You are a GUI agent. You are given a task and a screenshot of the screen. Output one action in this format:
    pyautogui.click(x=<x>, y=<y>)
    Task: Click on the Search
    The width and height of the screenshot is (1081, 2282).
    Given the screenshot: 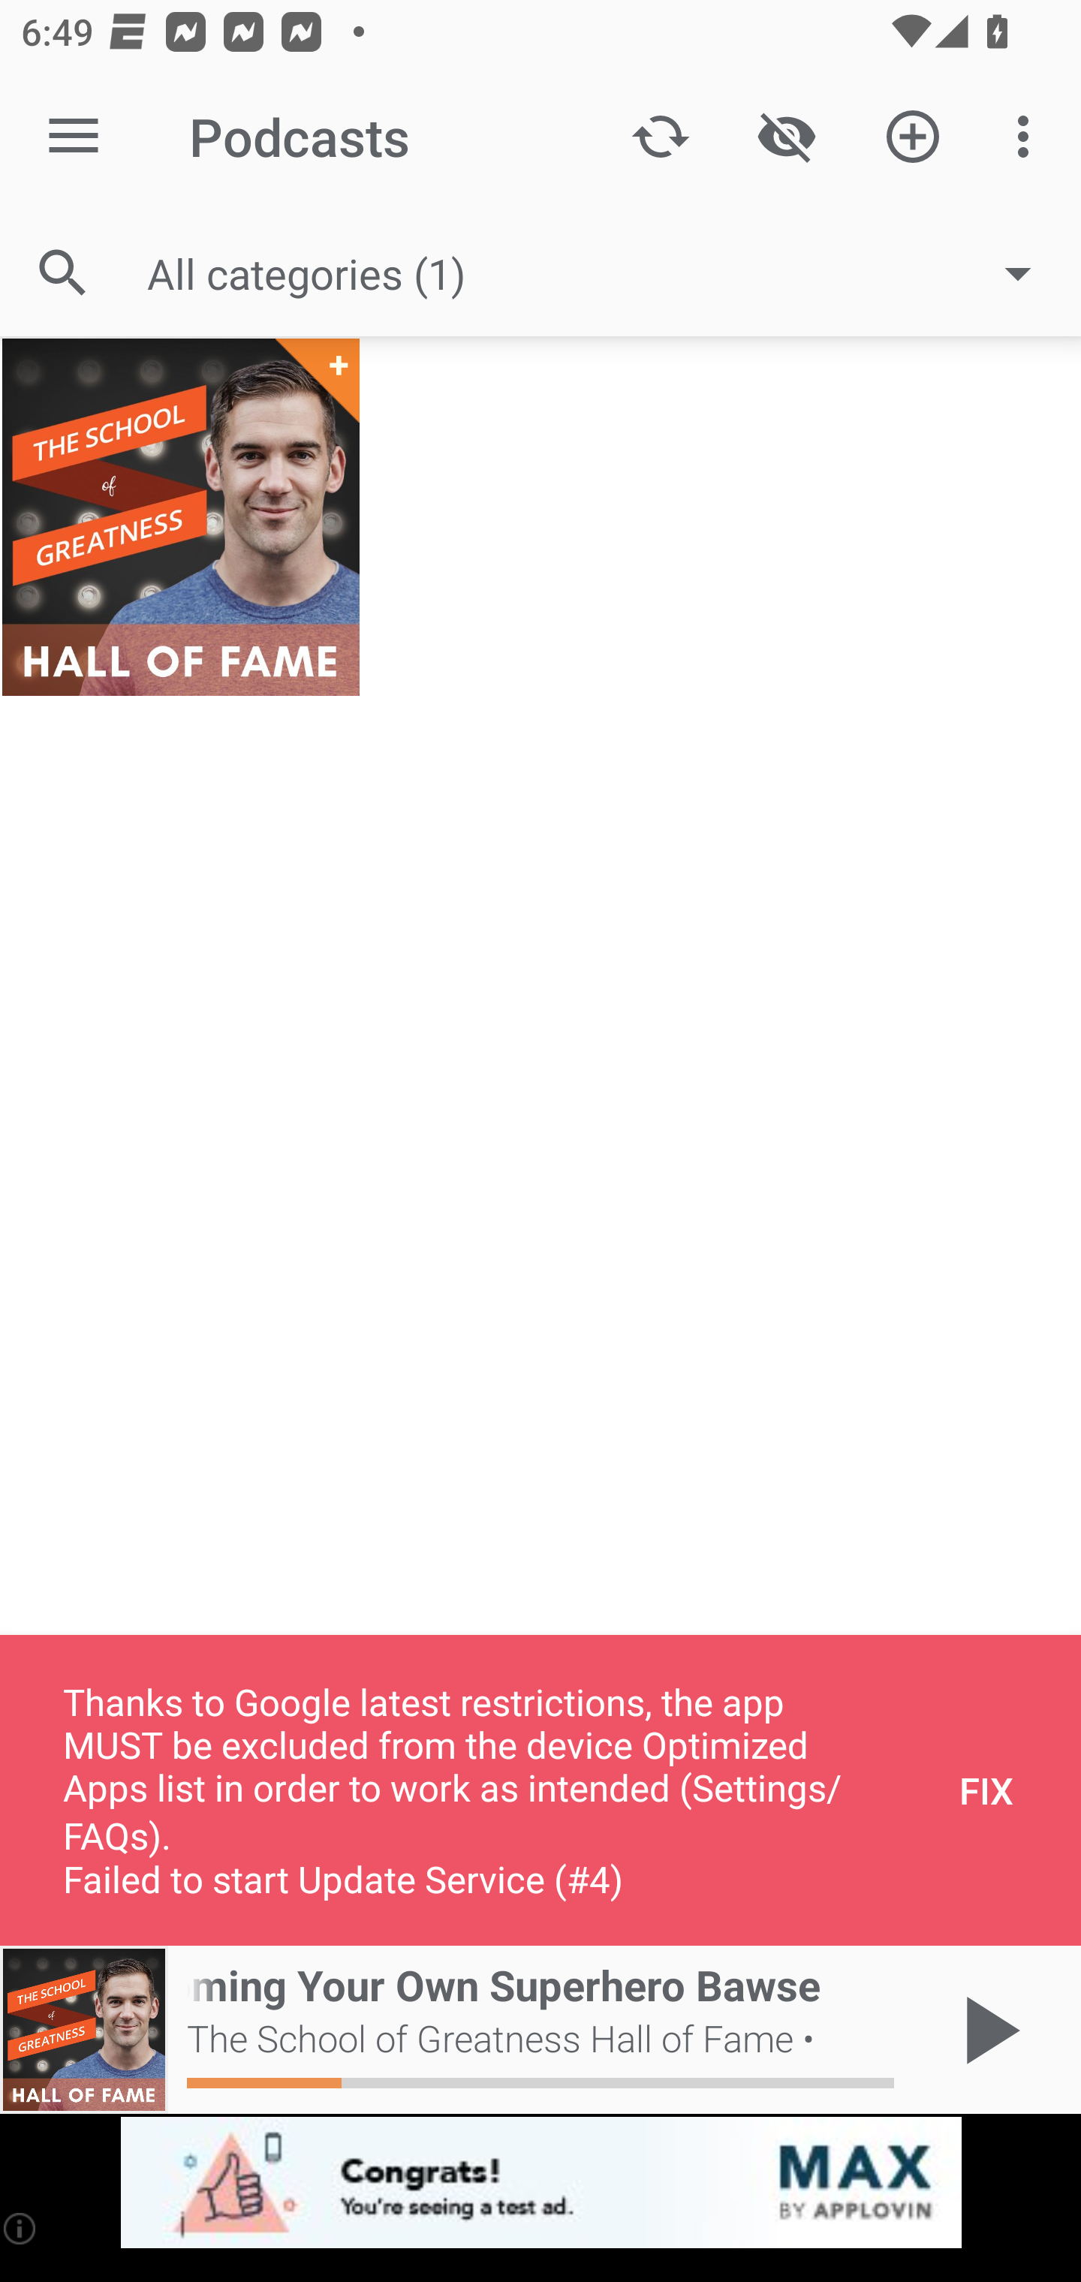 What is the action you would take?
    pyautogui.click(x=63, y=272)
    